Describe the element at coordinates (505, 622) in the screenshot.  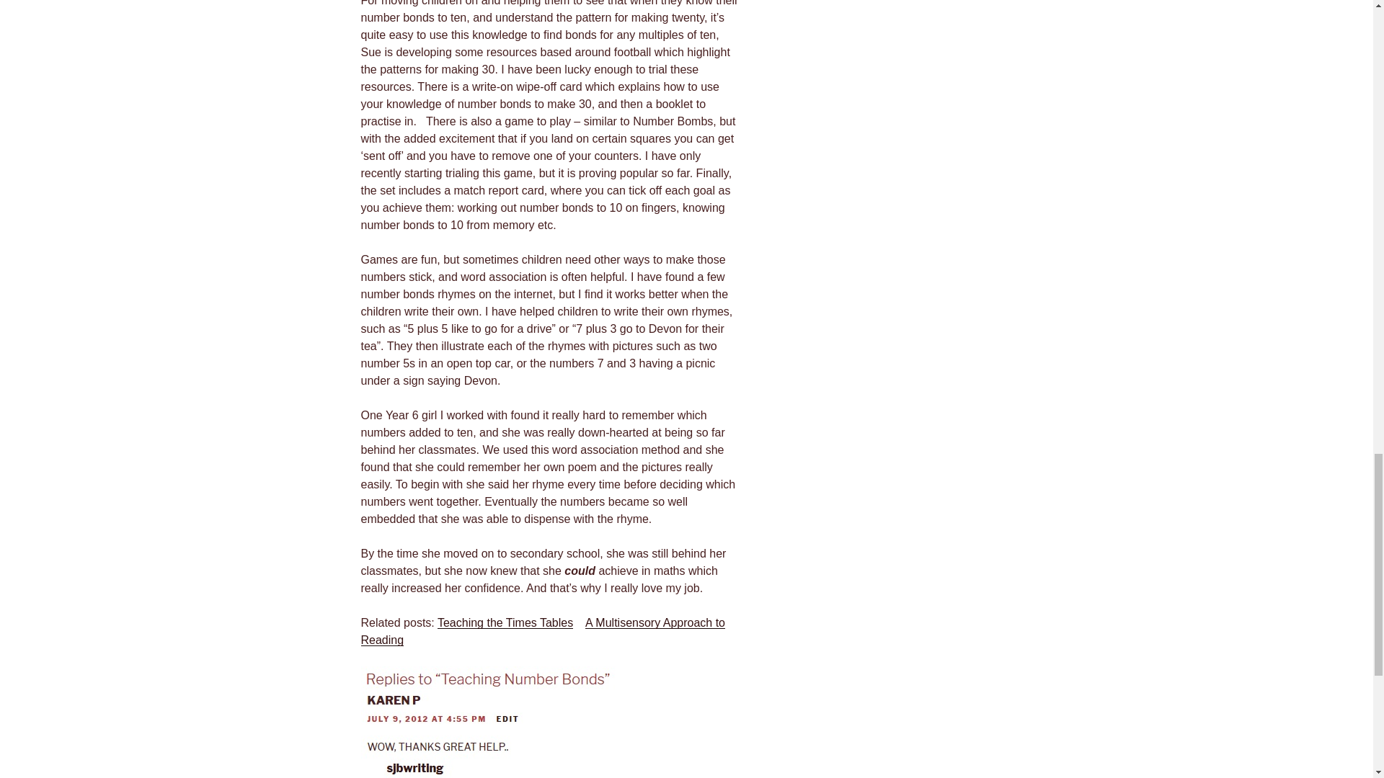
I see `Teaching the Times Tables` at that location.